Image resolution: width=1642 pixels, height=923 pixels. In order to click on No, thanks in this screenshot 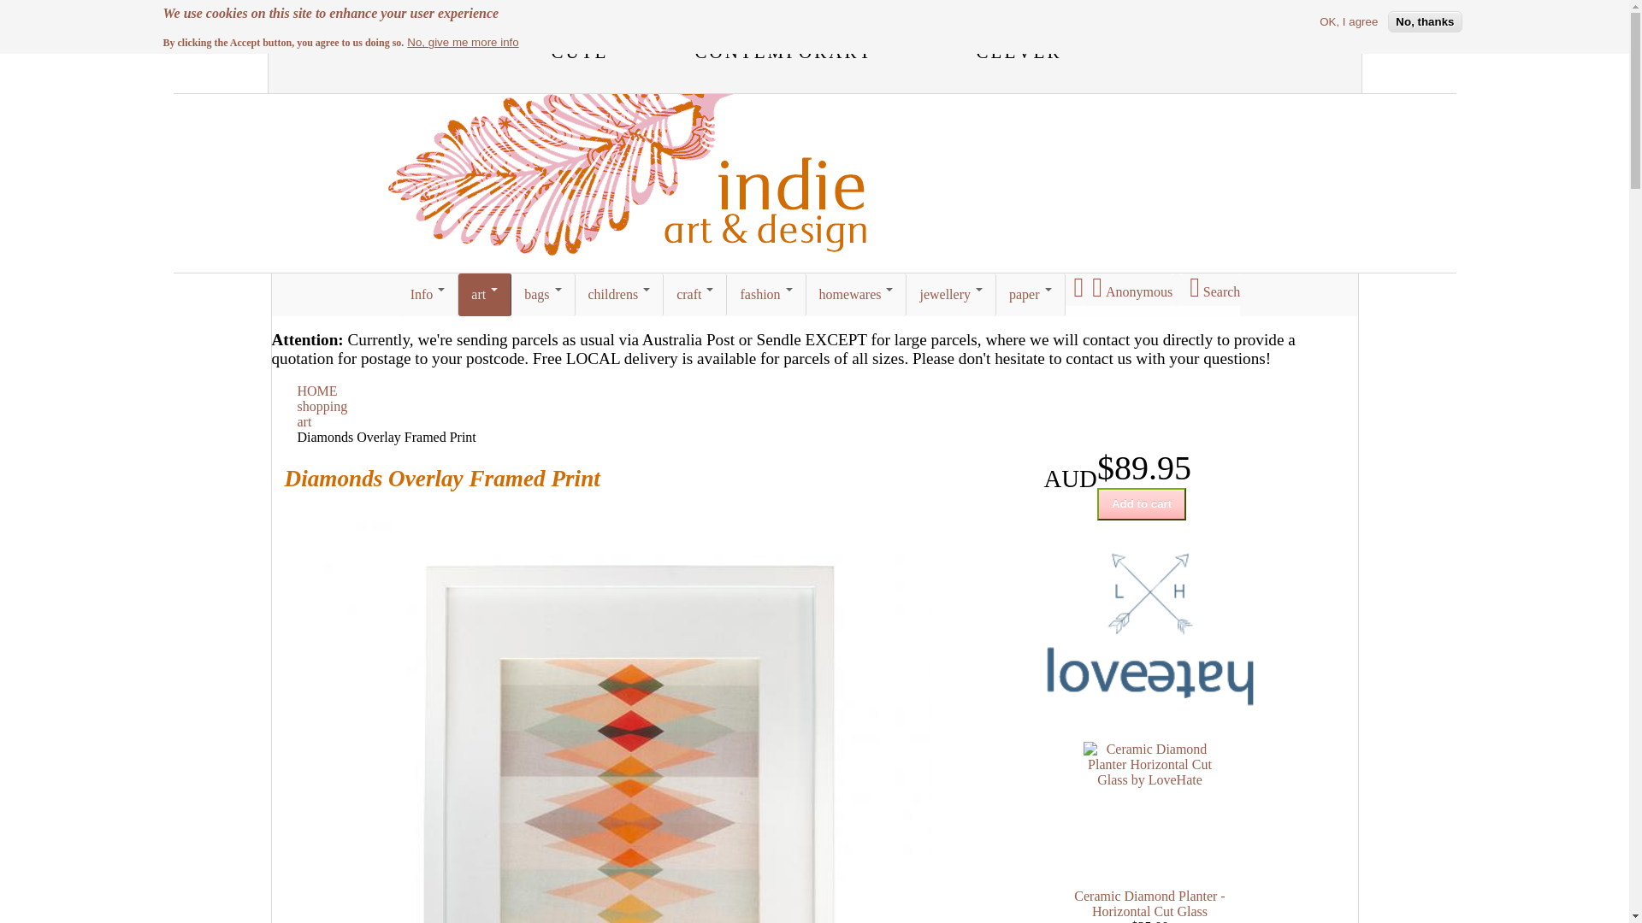, I will do `click(1425, 22)`.